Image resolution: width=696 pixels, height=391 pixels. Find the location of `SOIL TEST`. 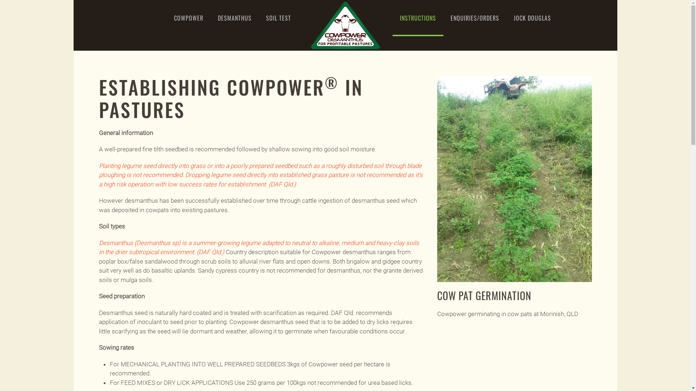

SOIL TEST is located at coordinates (278, 18).